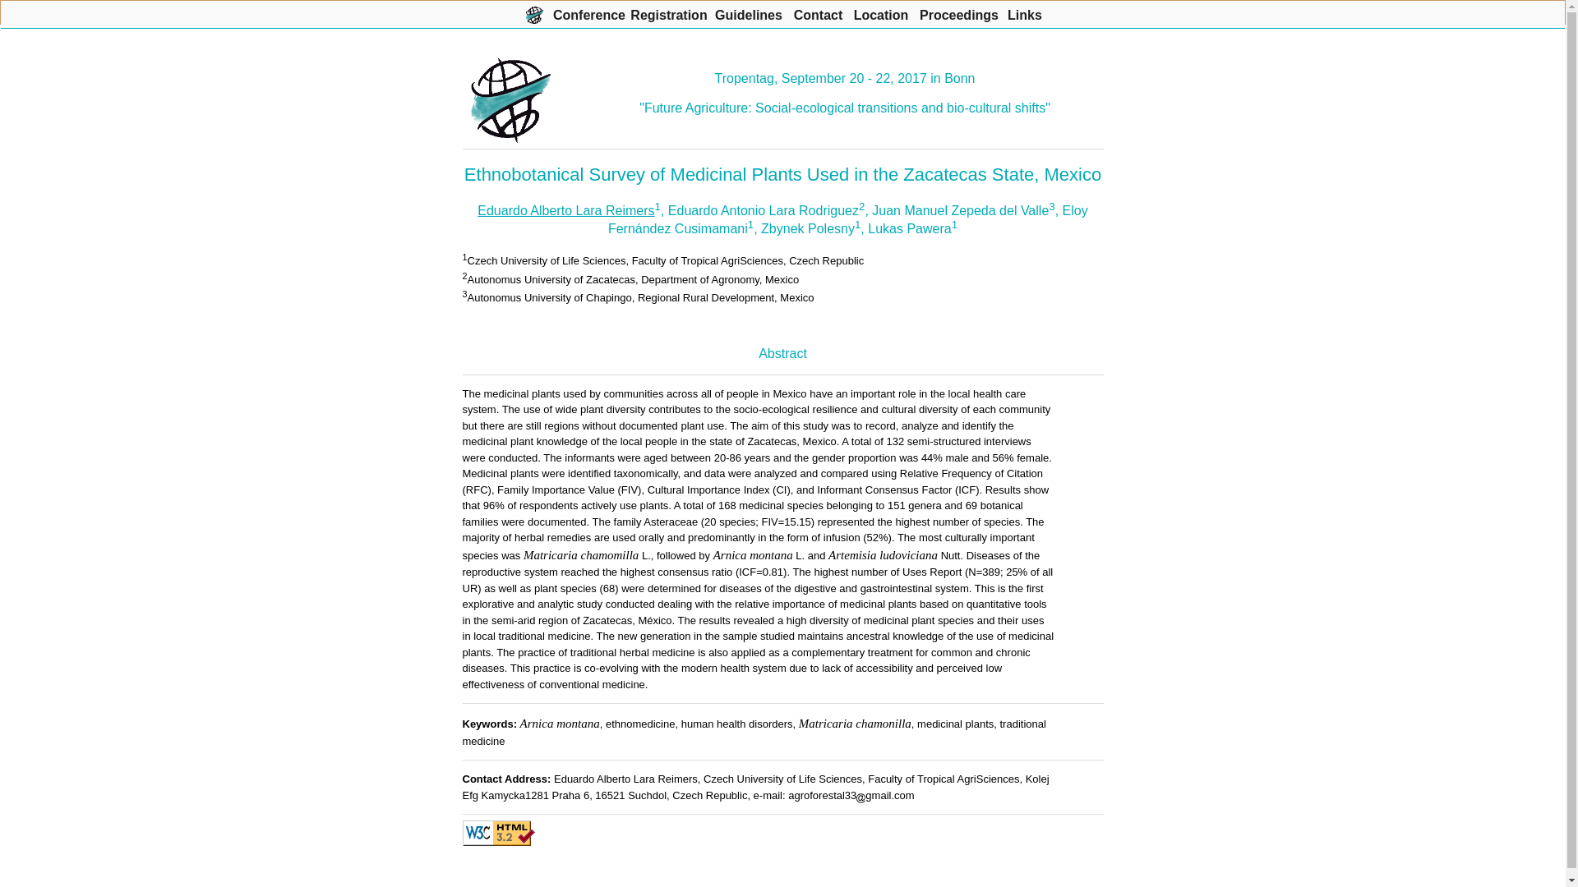  What do you see at coordinates (959, 12) in the screenshot?
I see `Proceedings` at bounding box center [959, 12].